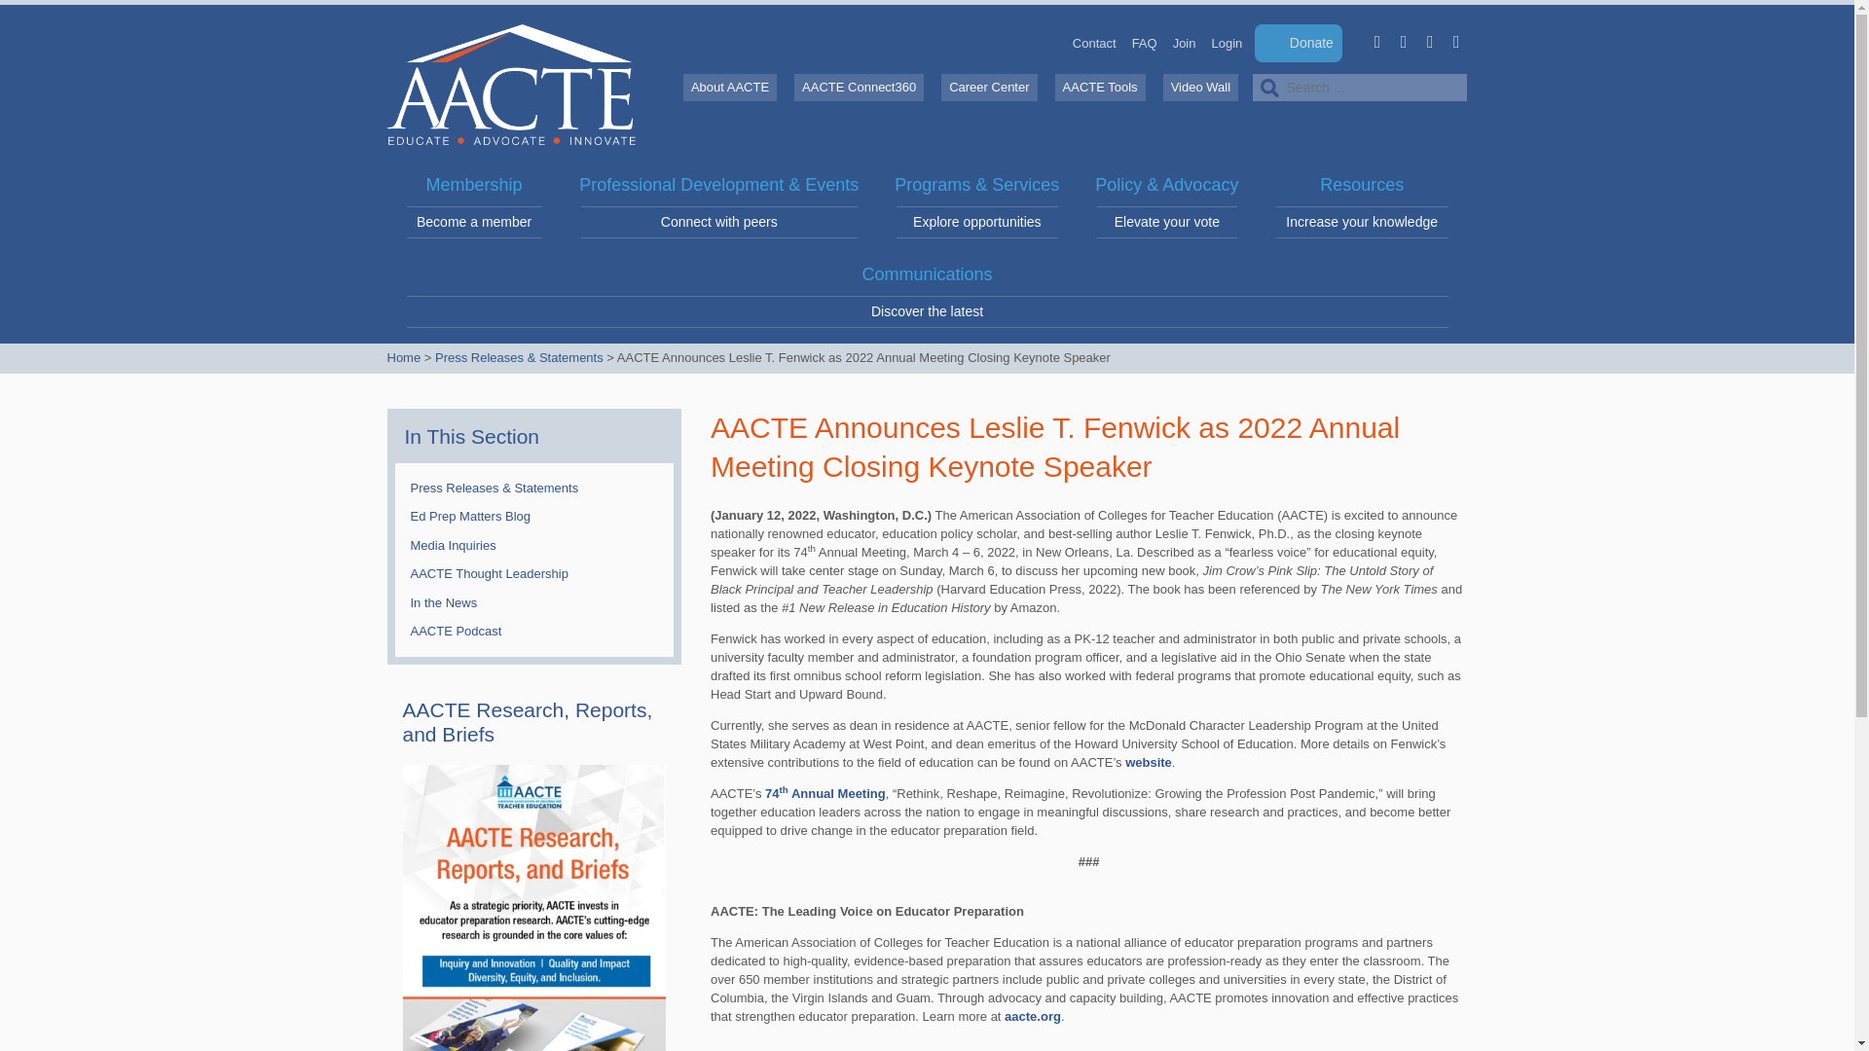  Describe the element at coordinates (1200, 87) in the screenshot. I see `Join` at that location.